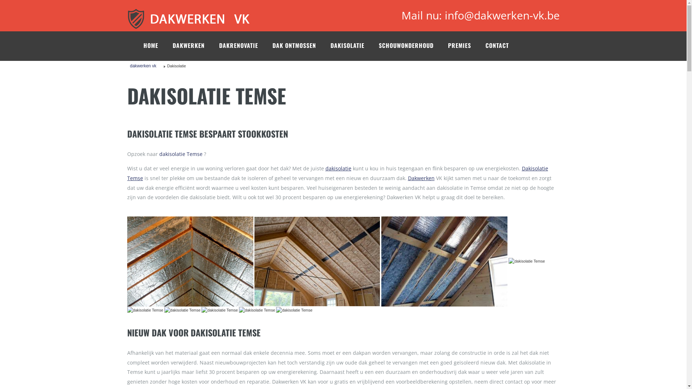 Image resolution: width=692 pixels, height=389 pixels. I want to click on dakisolatie Temse, so click(182, 310).